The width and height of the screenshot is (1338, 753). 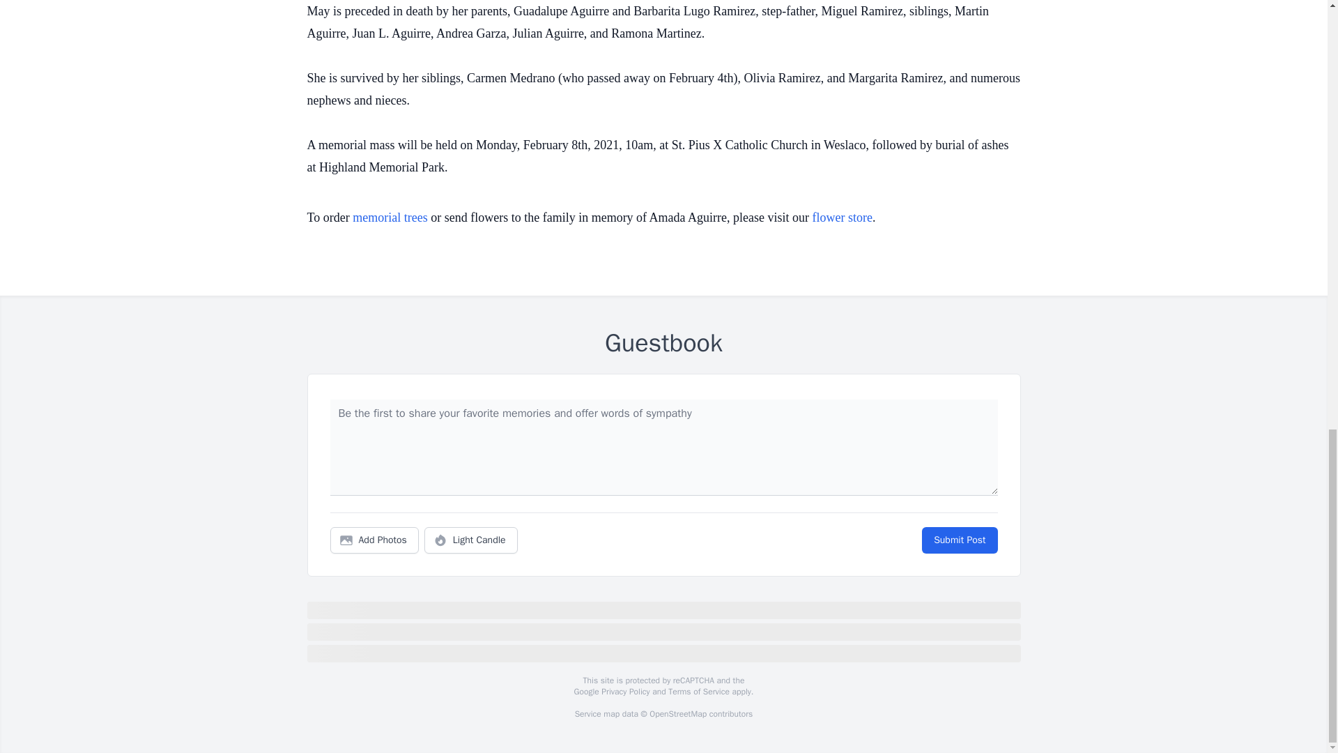 I want to click on Light Candle, so click(x=471, y=540).